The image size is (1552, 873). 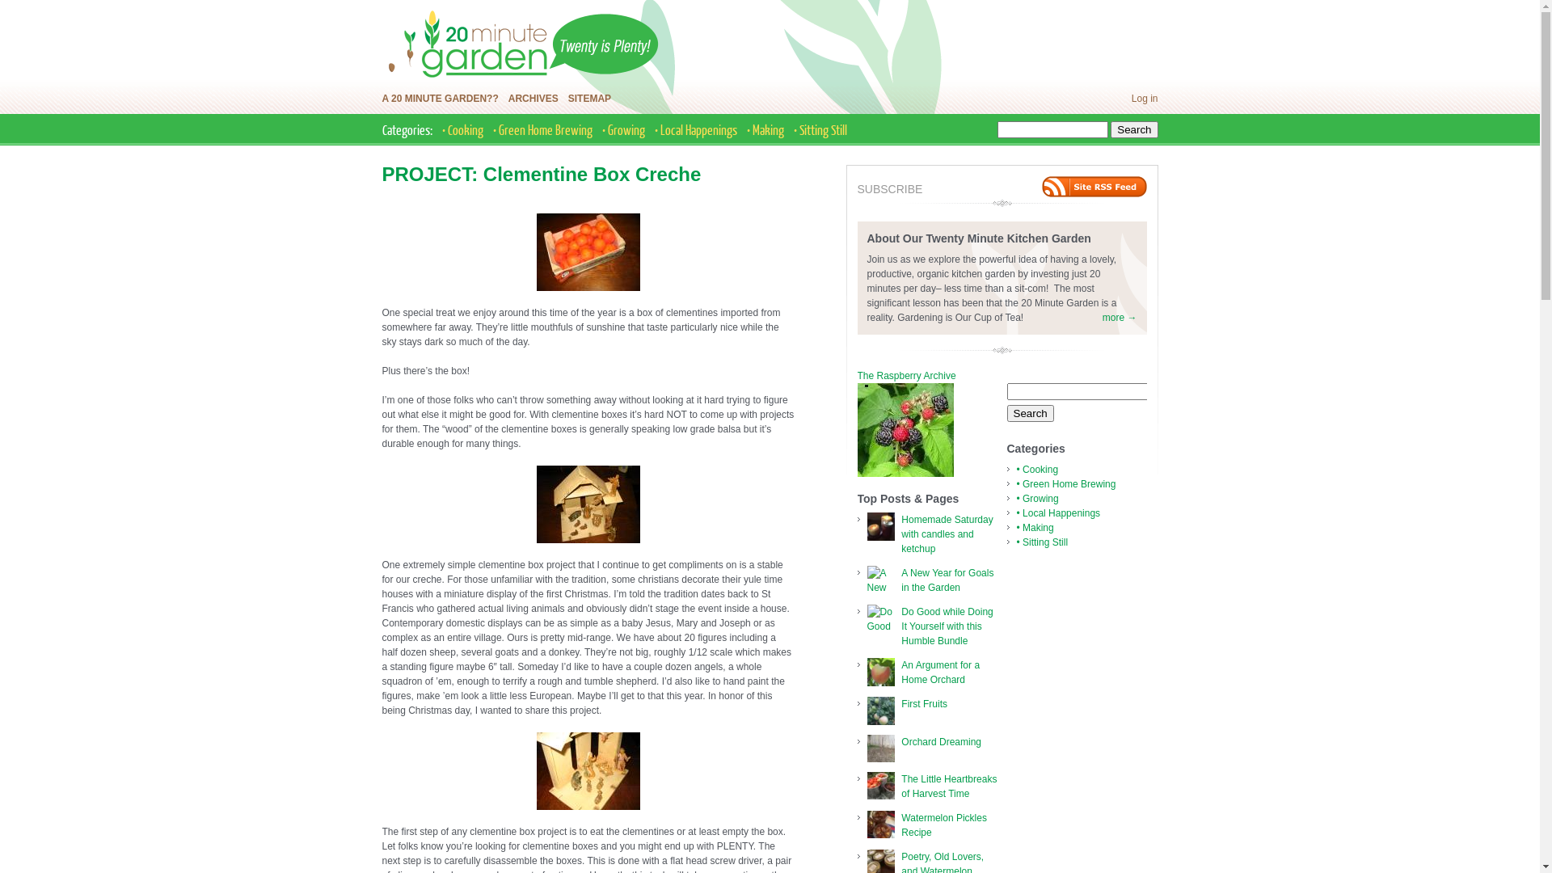 I want to click on Orchard Dreaming, so click(x=941, y=742).